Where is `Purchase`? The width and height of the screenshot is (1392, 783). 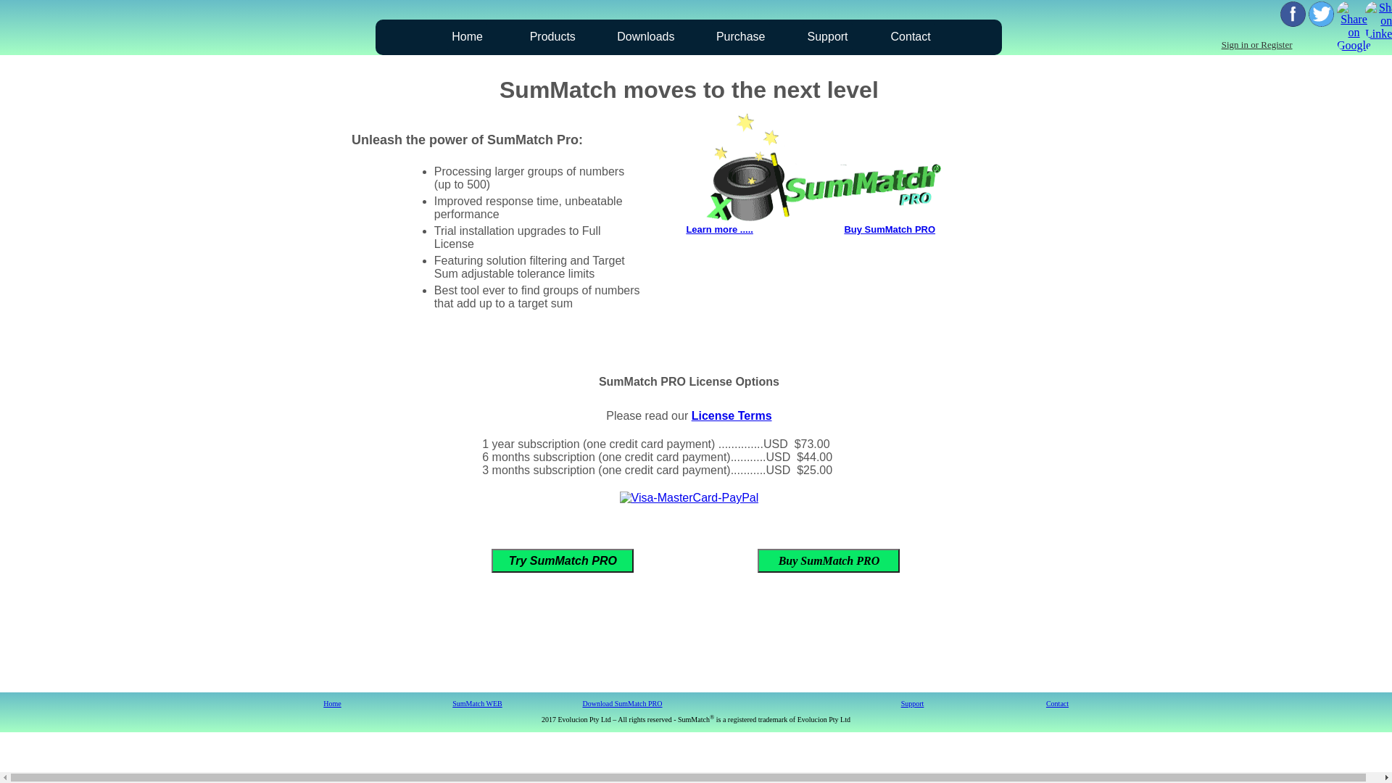 Purchase is located at coordinates (741, 37).